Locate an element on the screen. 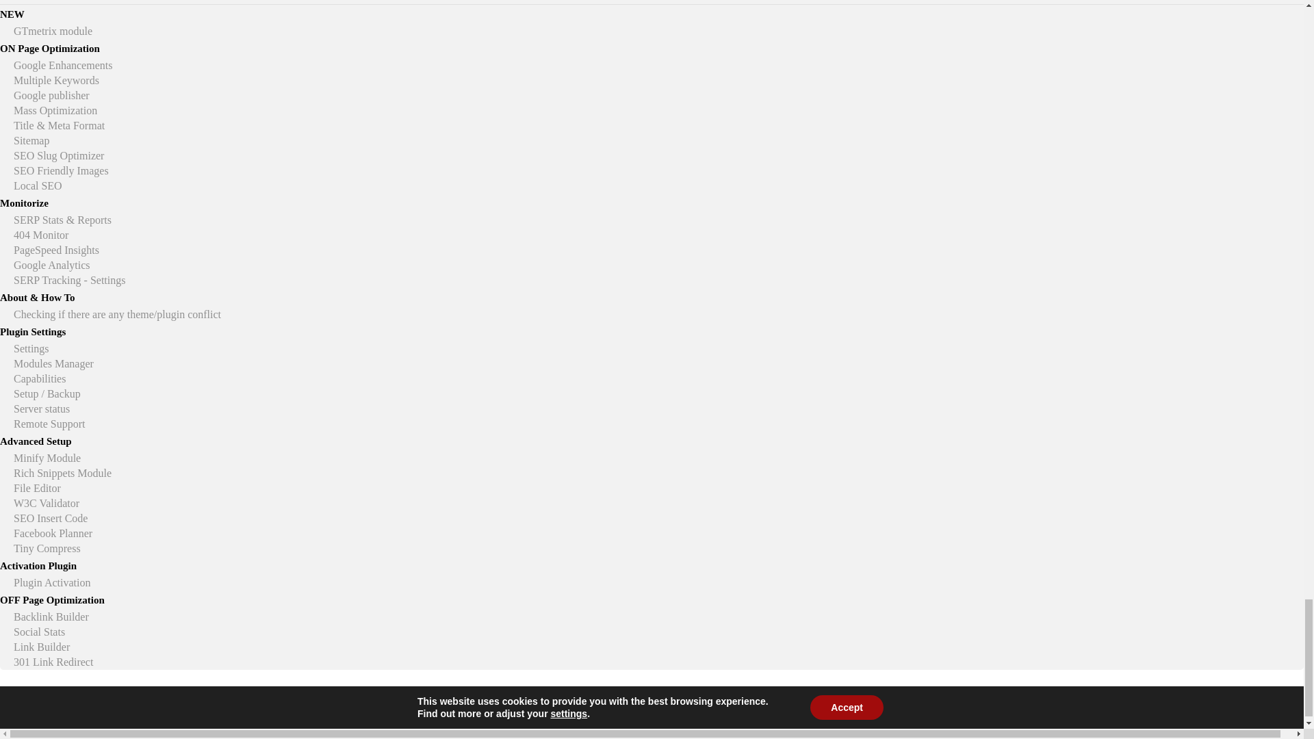 This screenshot has height=739, width=1314. Modules Manager is located at coordinates (53, 363).